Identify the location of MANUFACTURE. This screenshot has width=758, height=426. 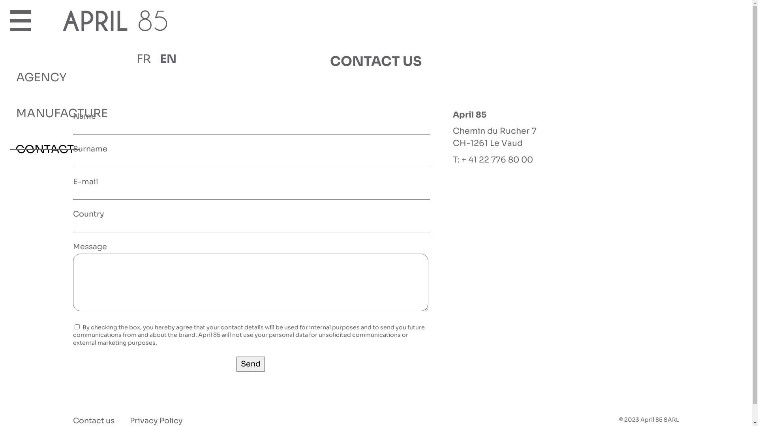
(62, 119).